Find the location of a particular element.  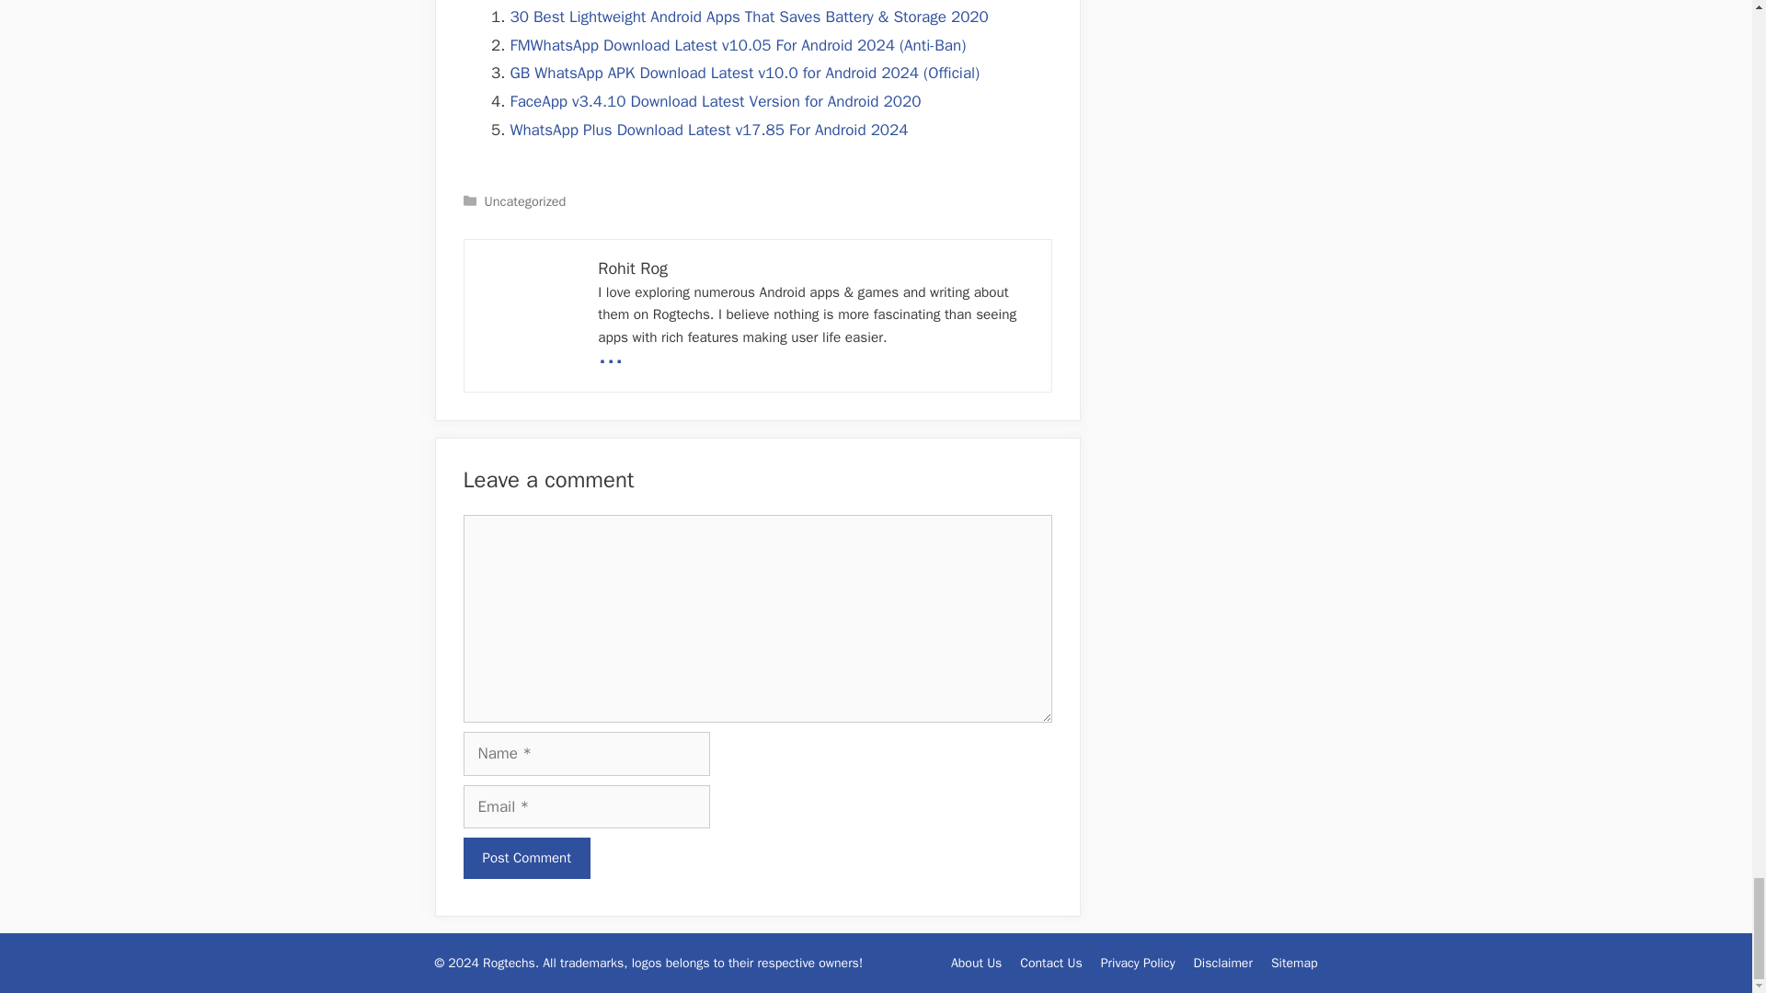

Privacy Policy is located at coordinates (1138, 963).